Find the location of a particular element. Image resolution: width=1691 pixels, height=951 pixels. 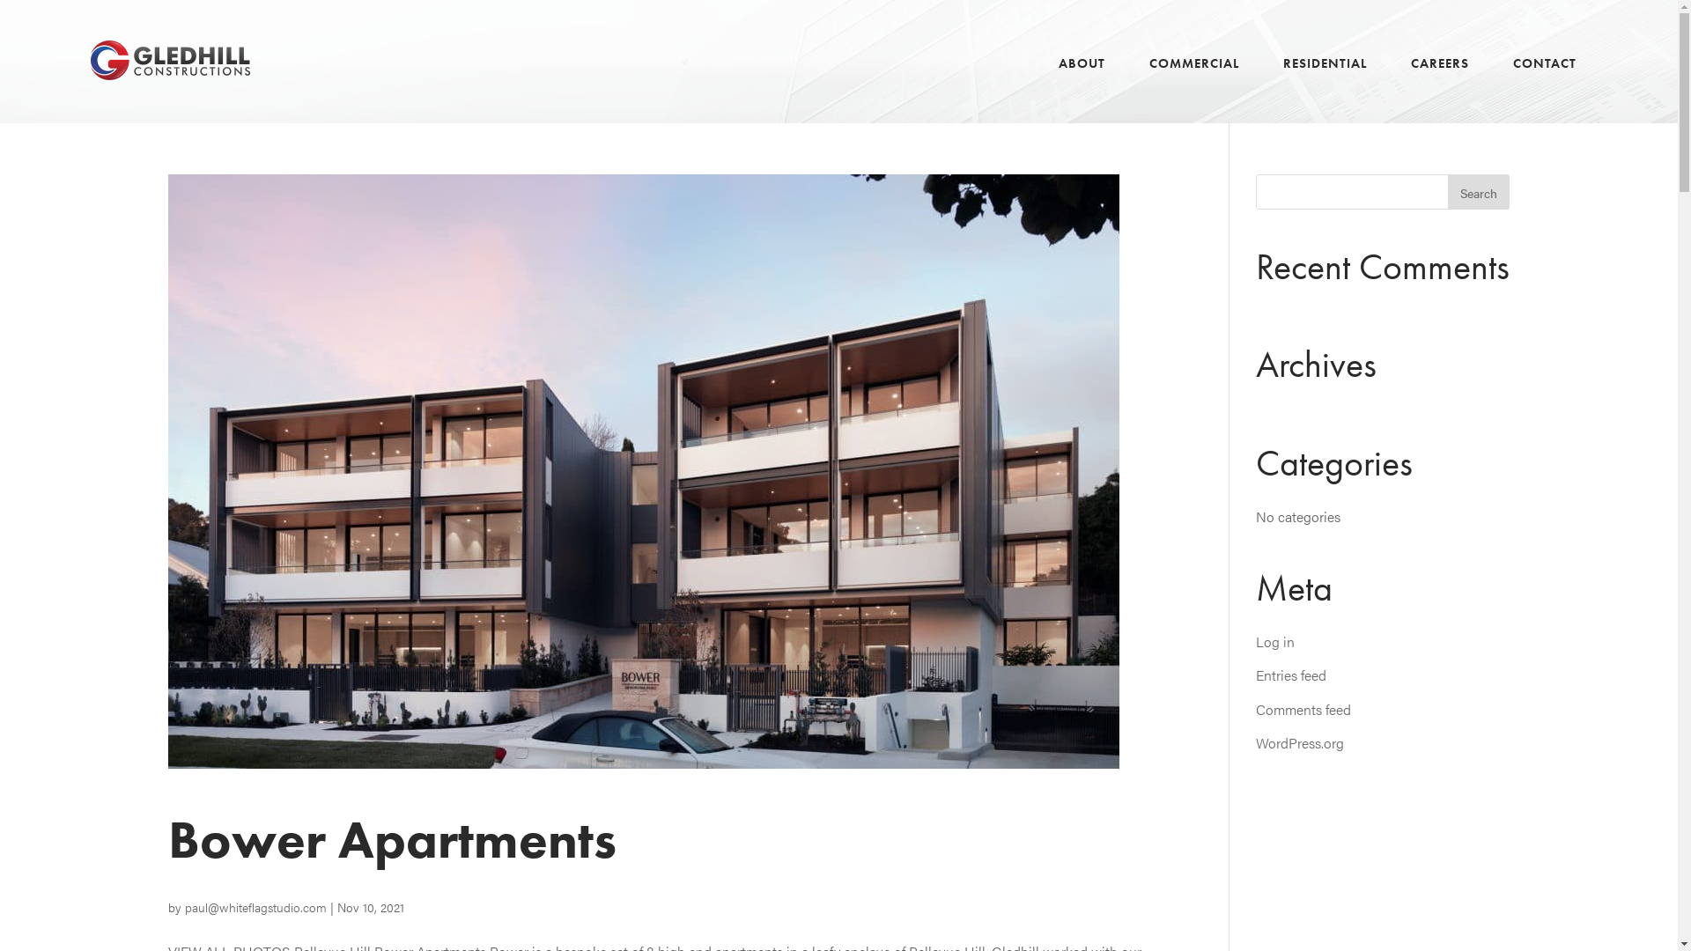

Log in is located at coordinates (1275, 641).